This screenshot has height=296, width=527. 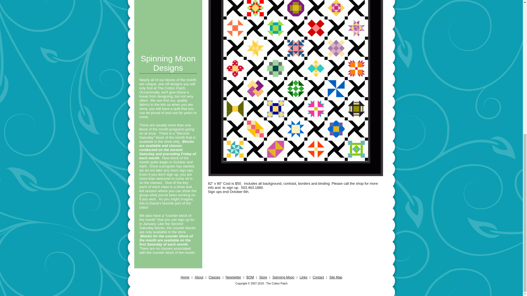 What do you see at coordinates (304, 277) in the screenshot?
I see `Links` at bounding box center [304, 277].